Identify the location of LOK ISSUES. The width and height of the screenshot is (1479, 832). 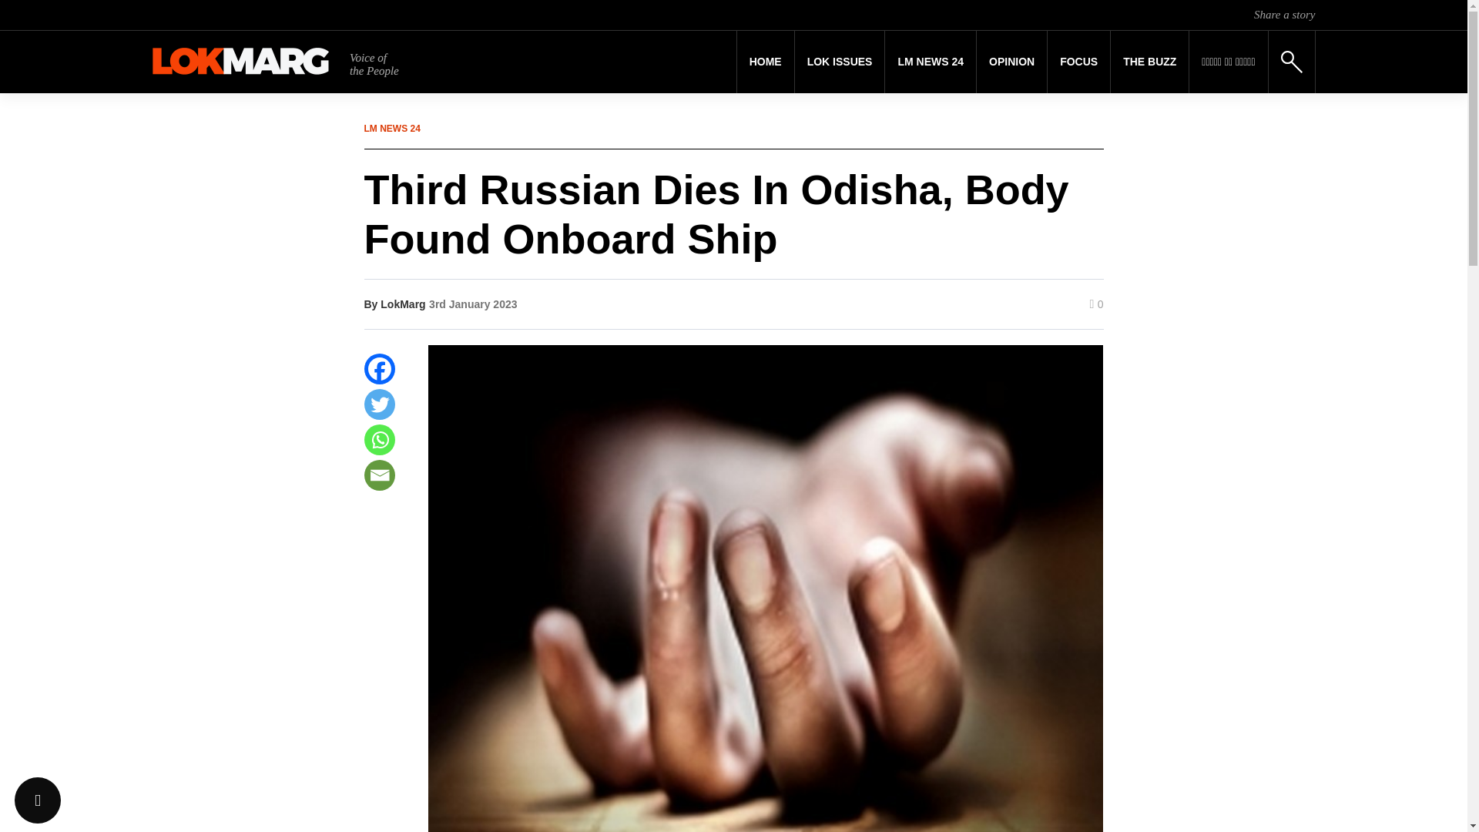
(840, 62).